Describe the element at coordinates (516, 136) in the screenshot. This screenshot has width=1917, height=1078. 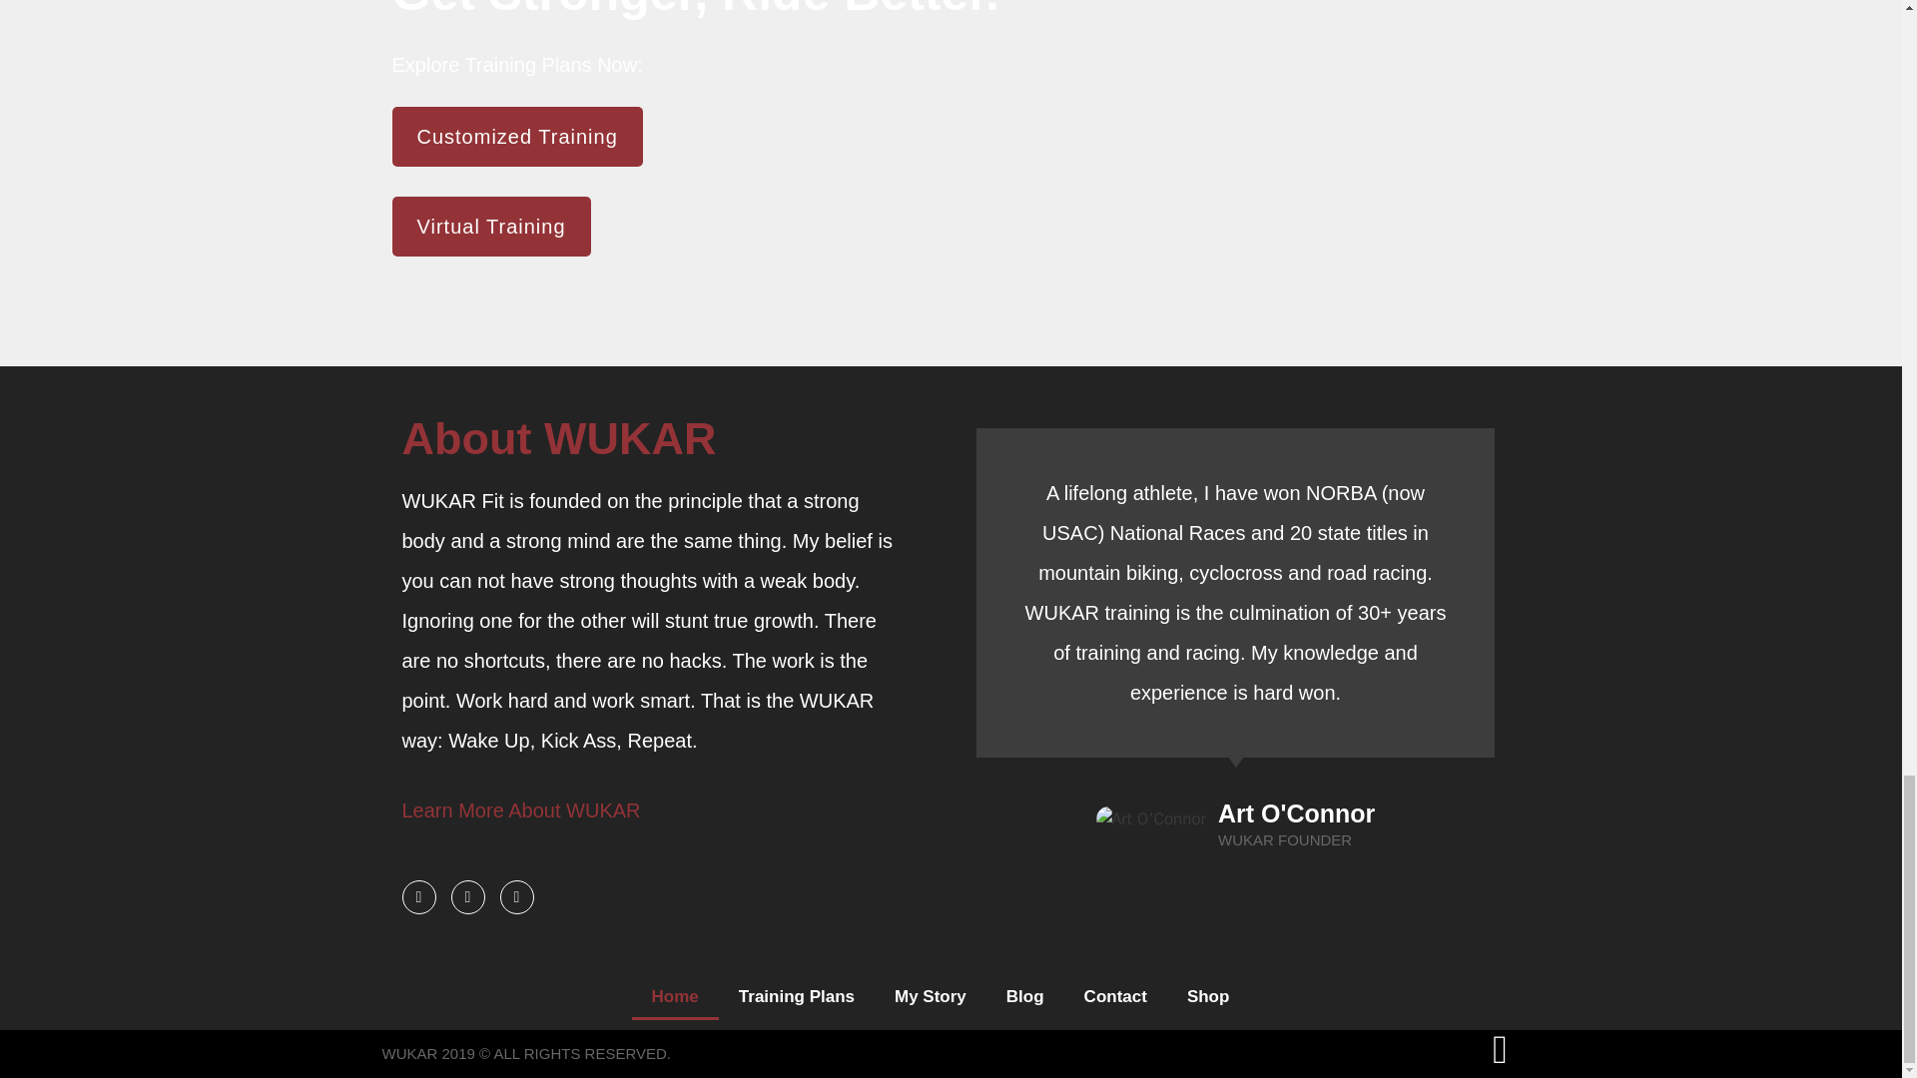
I see `Customized Training` at that location.